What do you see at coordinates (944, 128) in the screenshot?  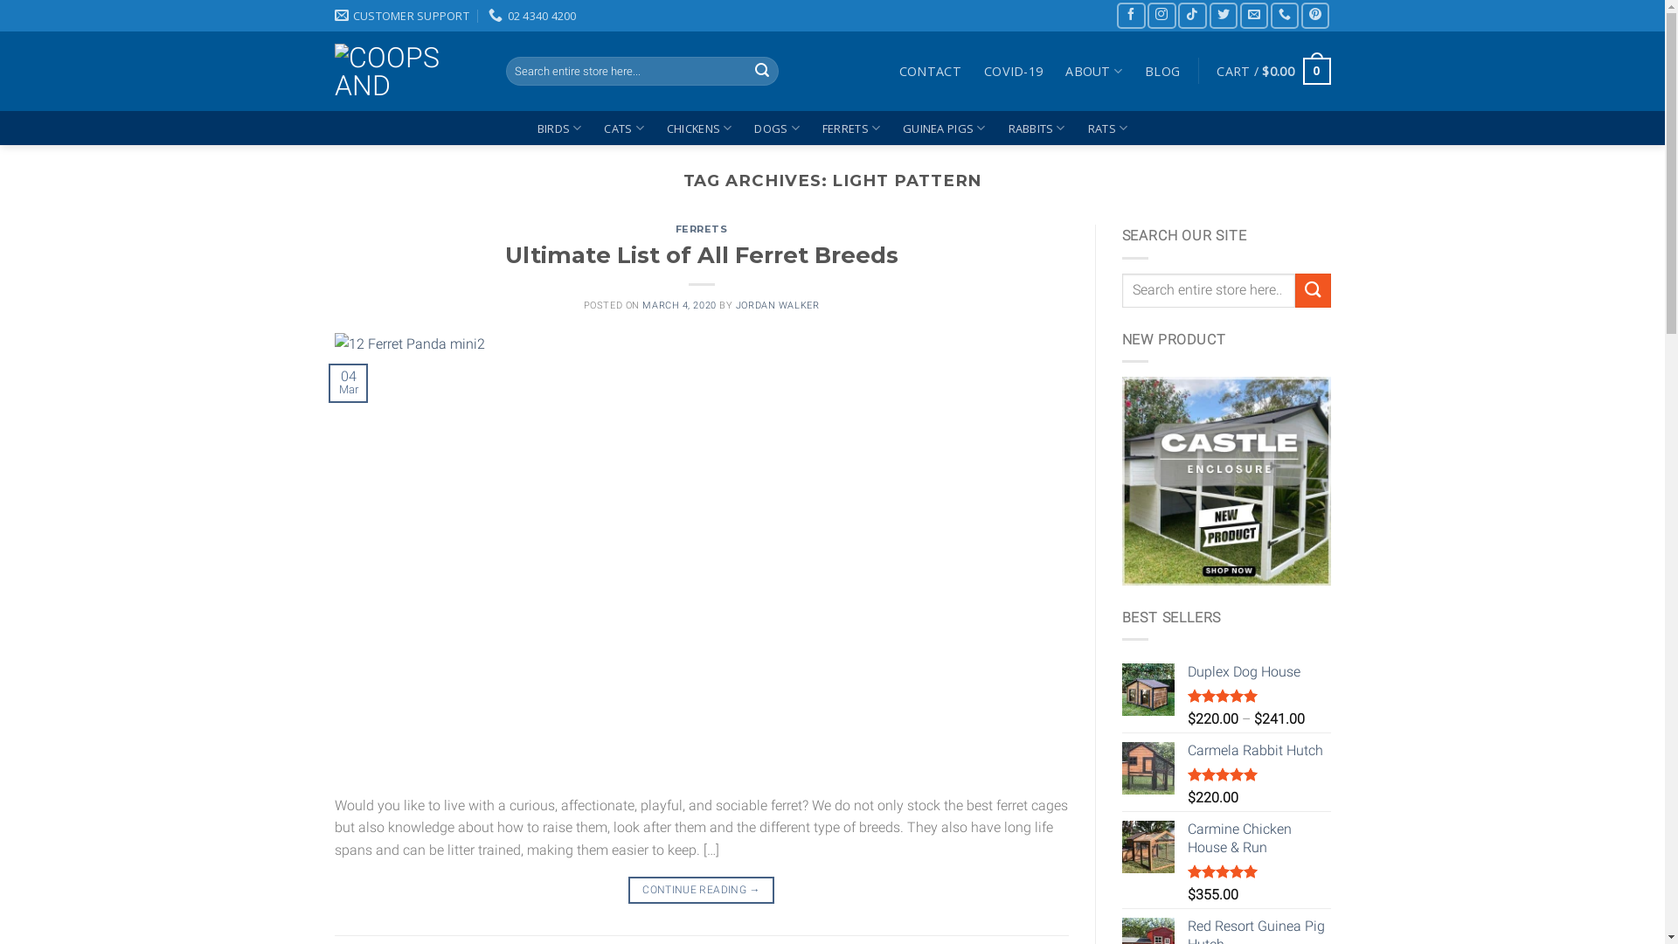 I see `GUINEA PIGS` at bounding box center [944, 128].